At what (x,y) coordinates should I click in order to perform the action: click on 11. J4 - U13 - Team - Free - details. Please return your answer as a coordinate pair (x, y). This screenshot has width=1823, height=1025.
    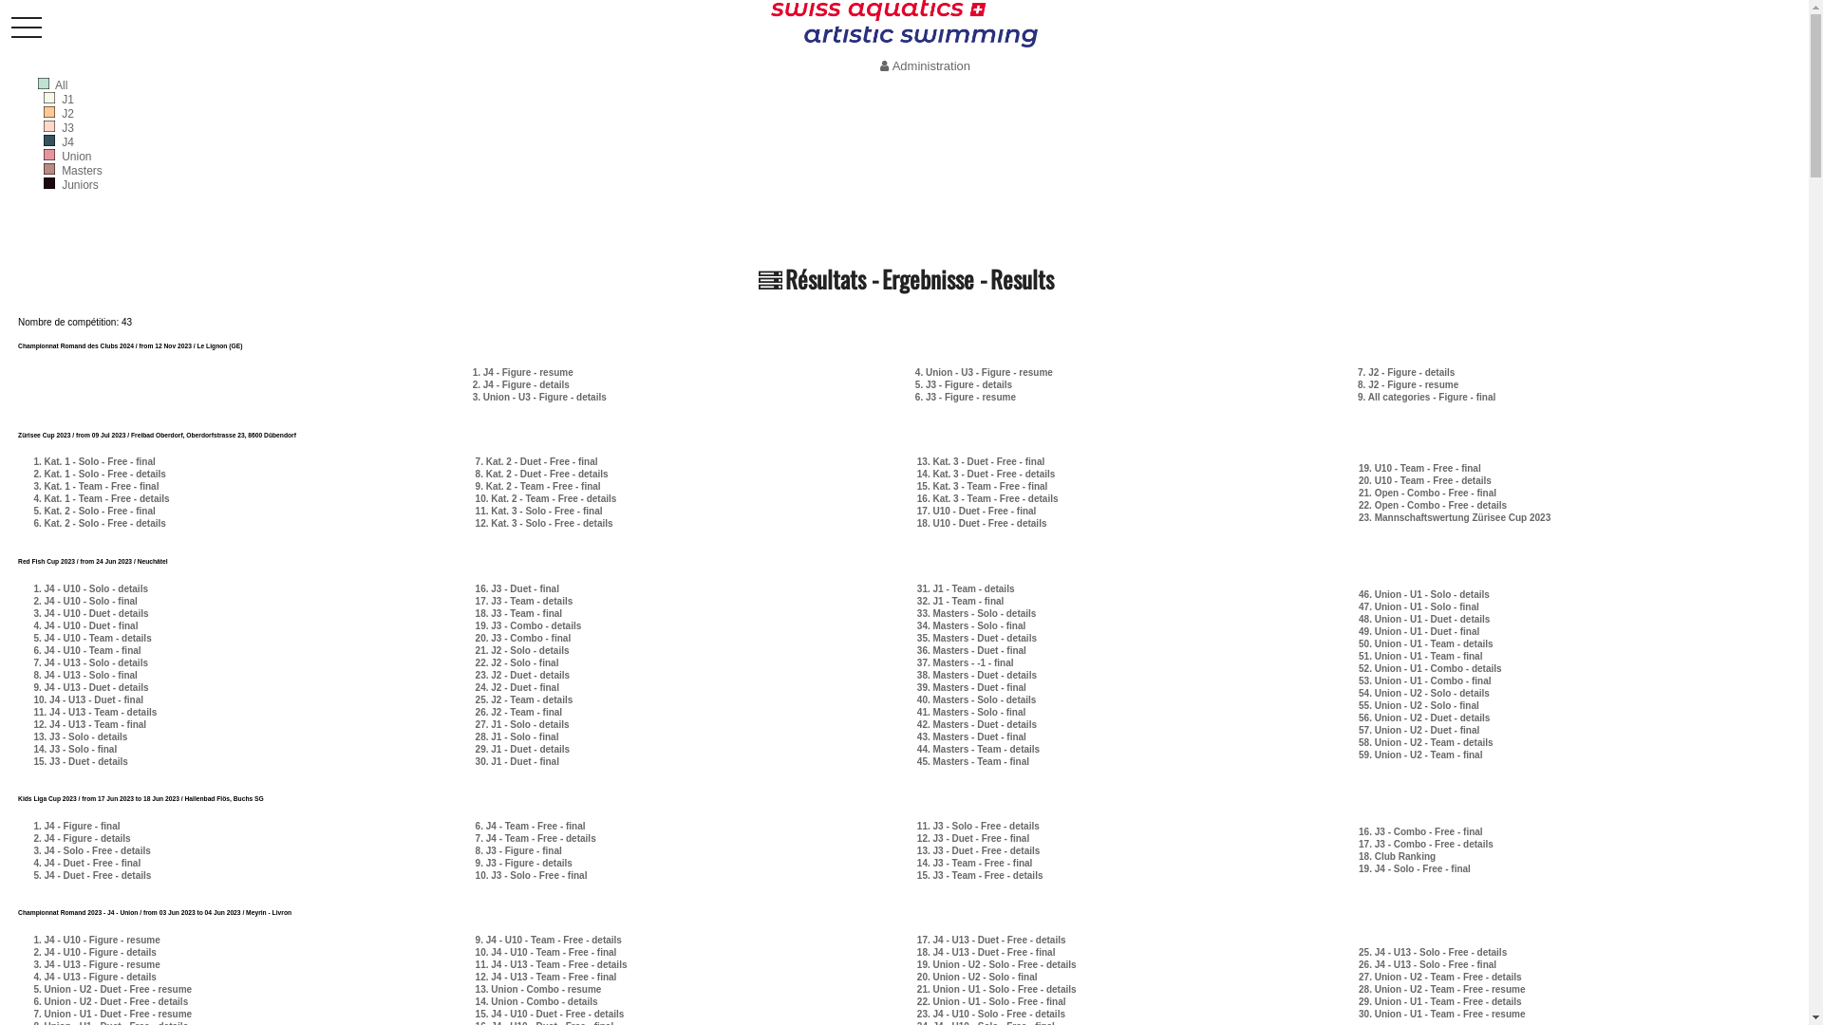
    Looking at the image, I should click on (552, 964).